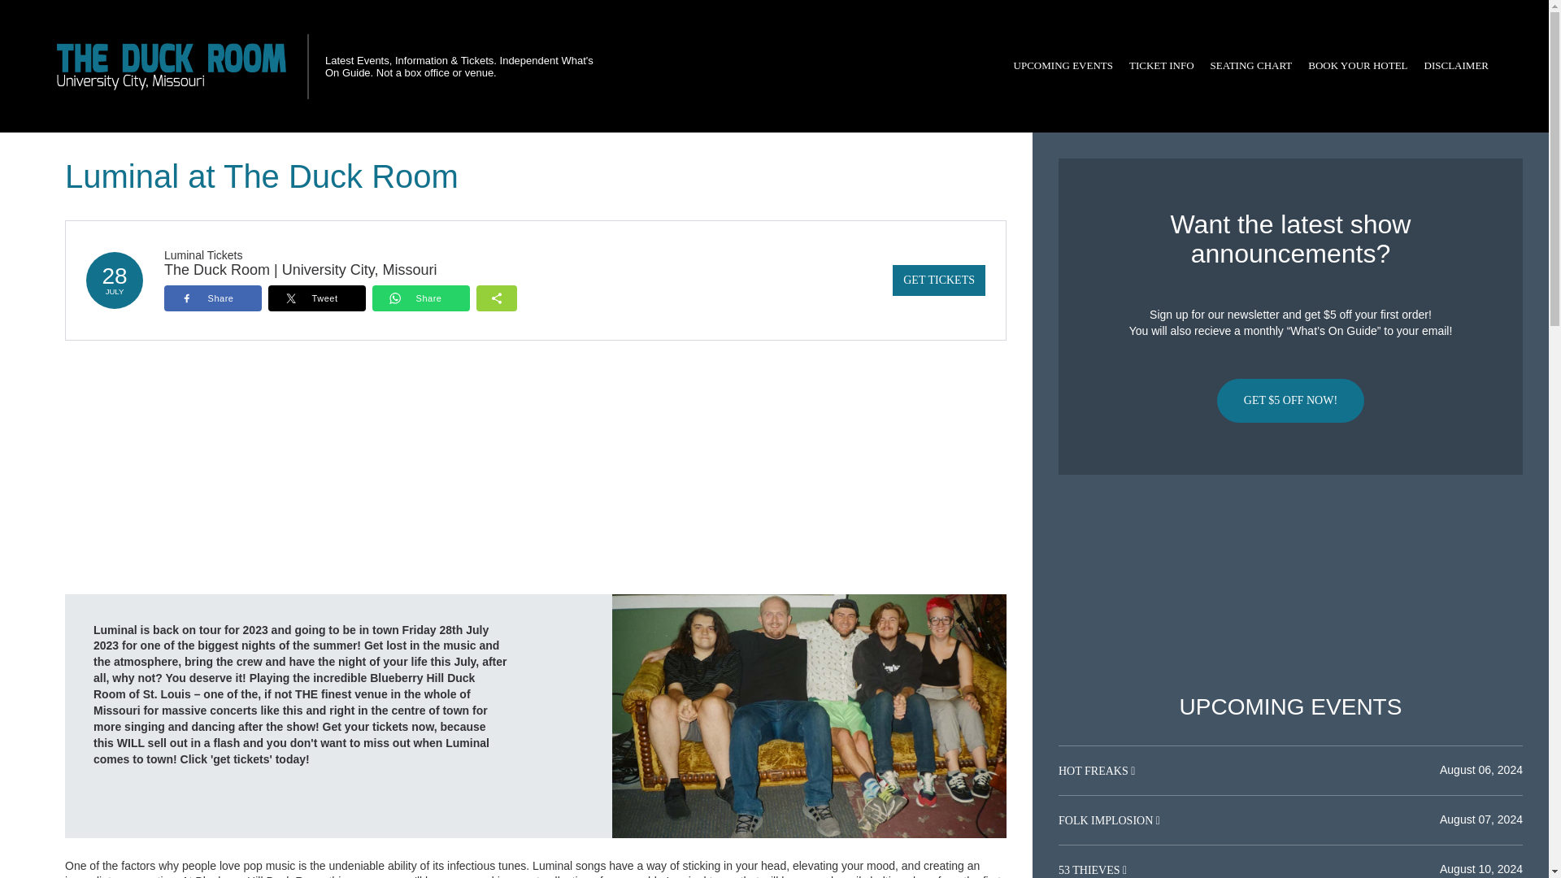 This screenshot has height=878, width=1561. What do you see at coordinates (1063, 66) in the screenshot?
I see `UPCOMING EVENTS` at bounding box center [1063, 66].